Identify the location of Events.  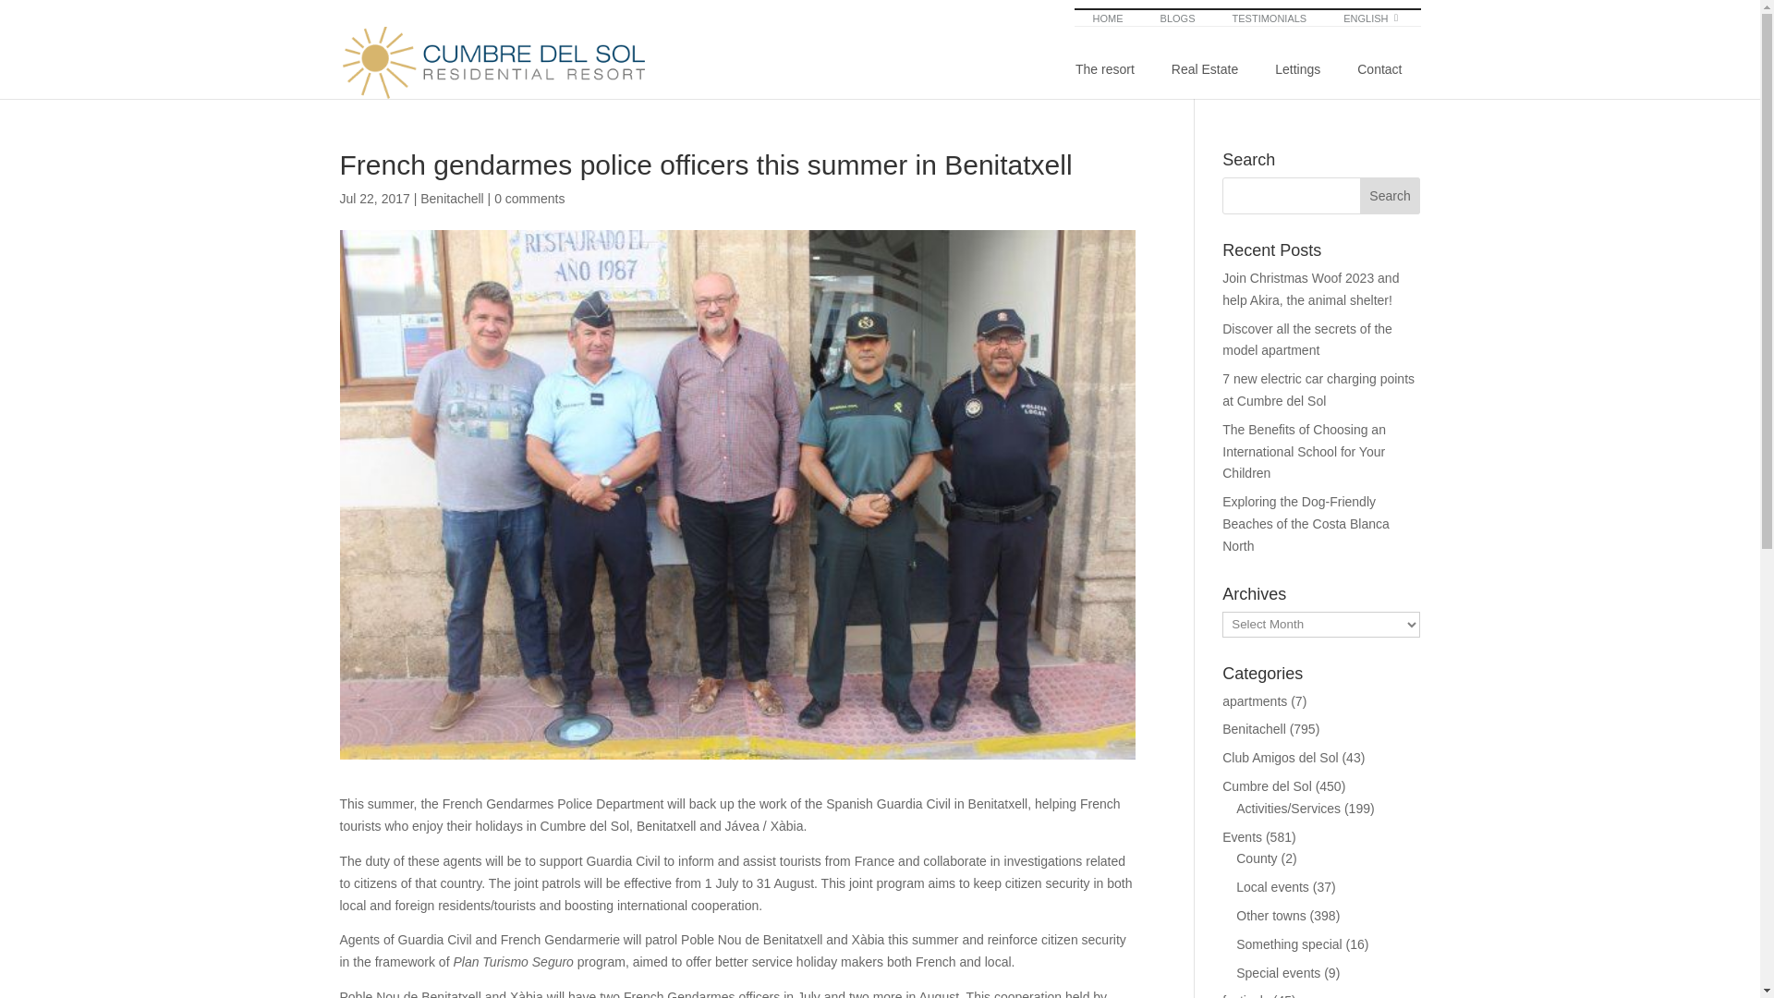
(1242, 836).